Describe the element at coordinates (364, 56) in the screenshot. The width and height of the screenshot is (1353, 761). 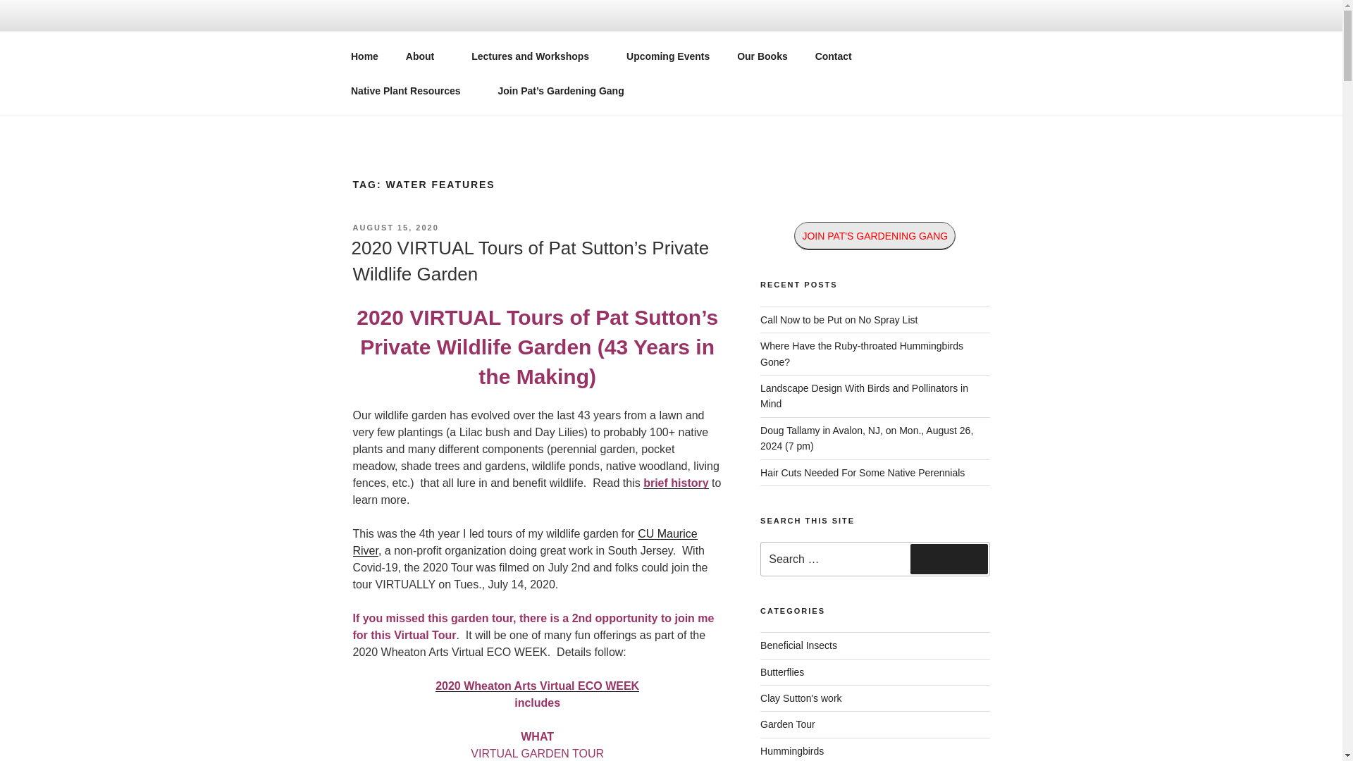
I see `Home` at that location.